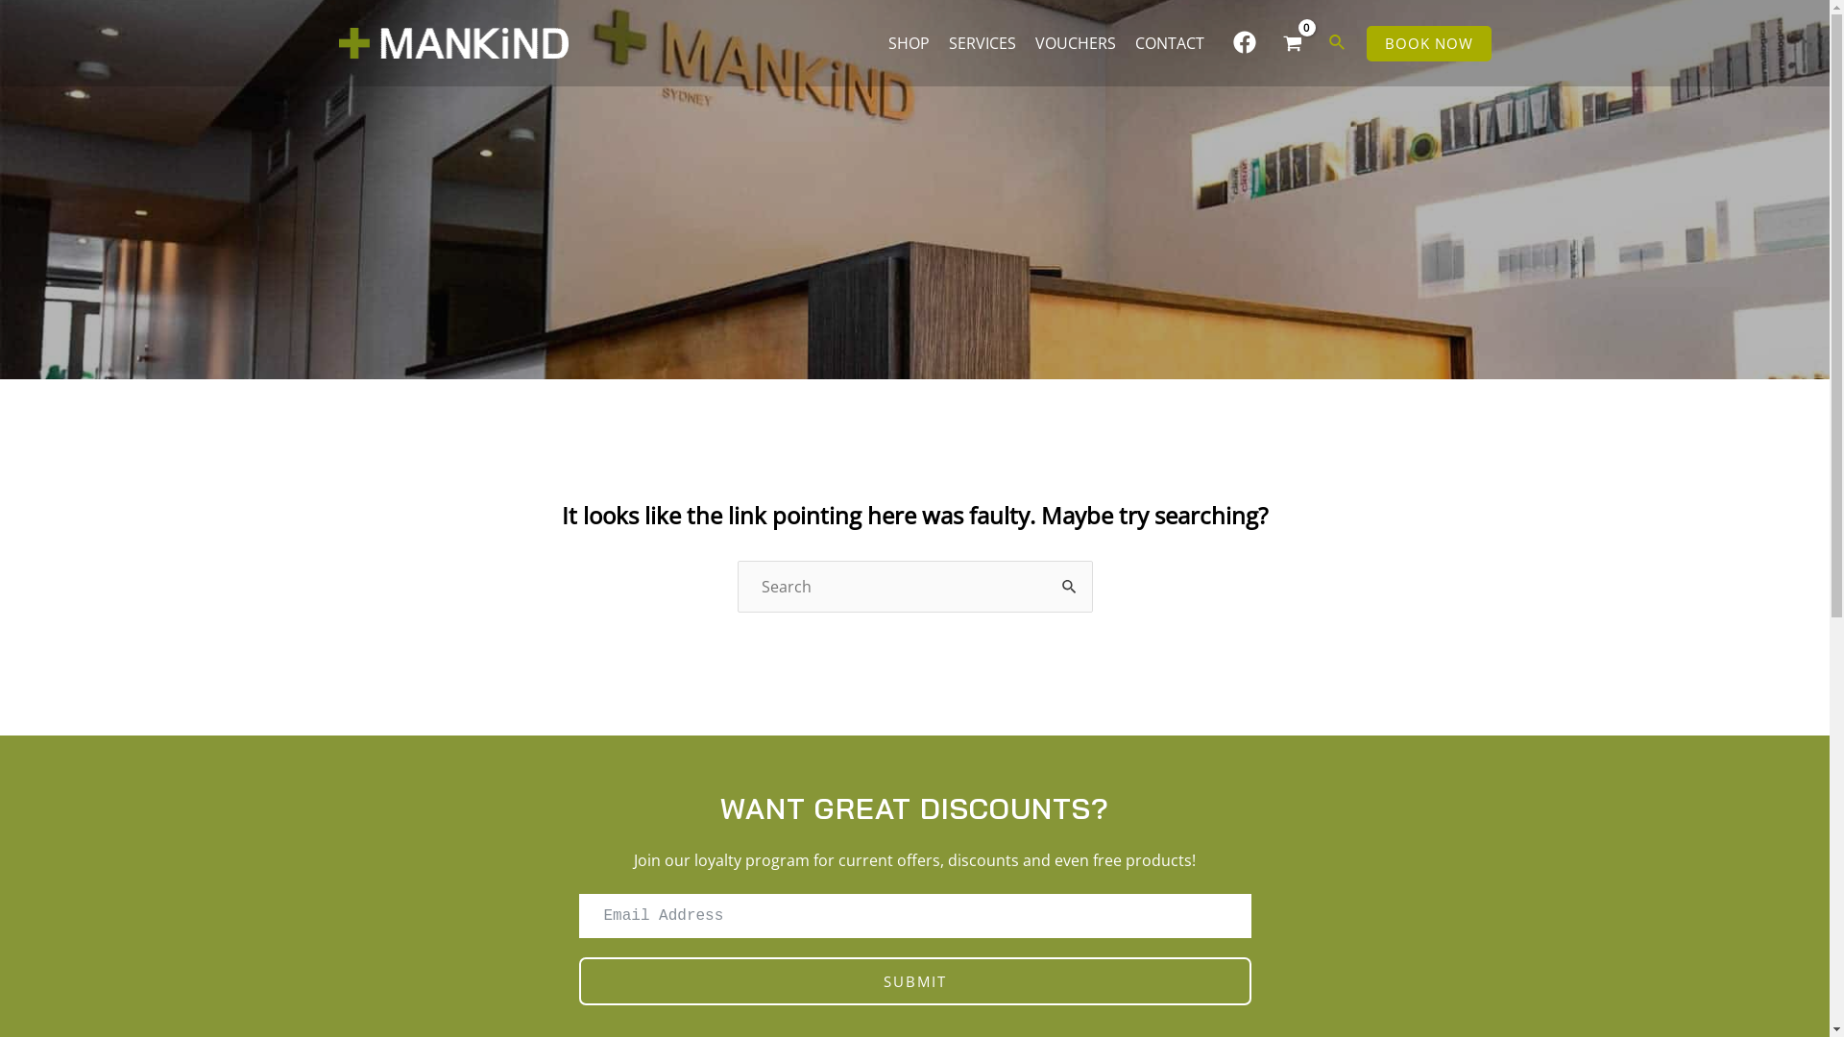  Describe the element at coordinates (1076, 43) in the screenshot. I see `VOUCHERS` at that location.